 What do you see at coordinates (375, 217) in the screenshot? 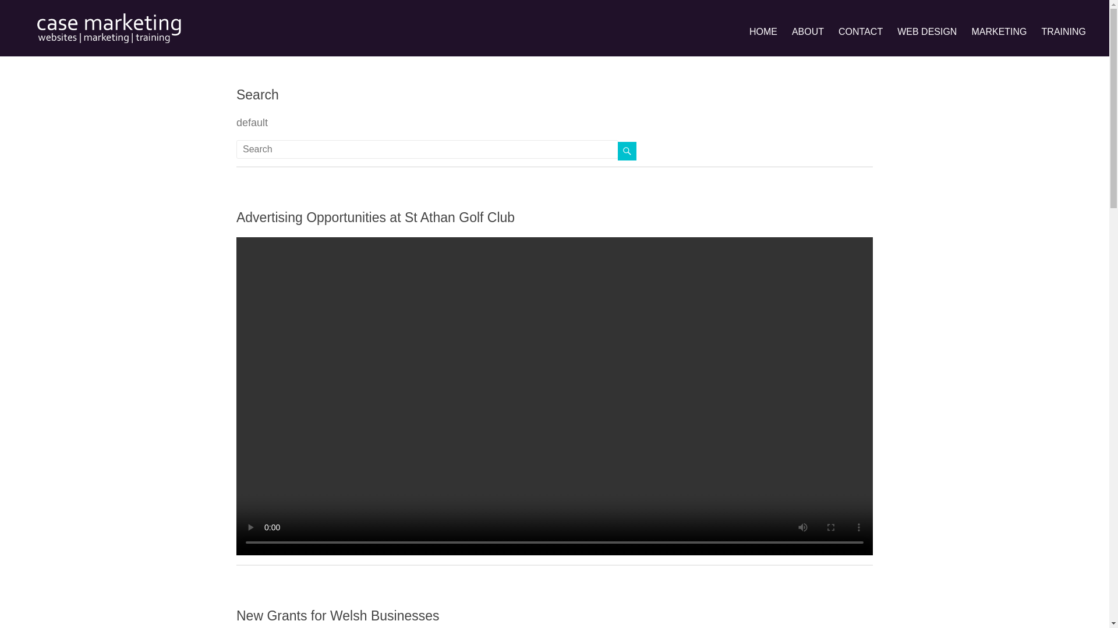
I see `Advertising Opportunities at St Athan Golf Club` at bounding box center [375, 217].